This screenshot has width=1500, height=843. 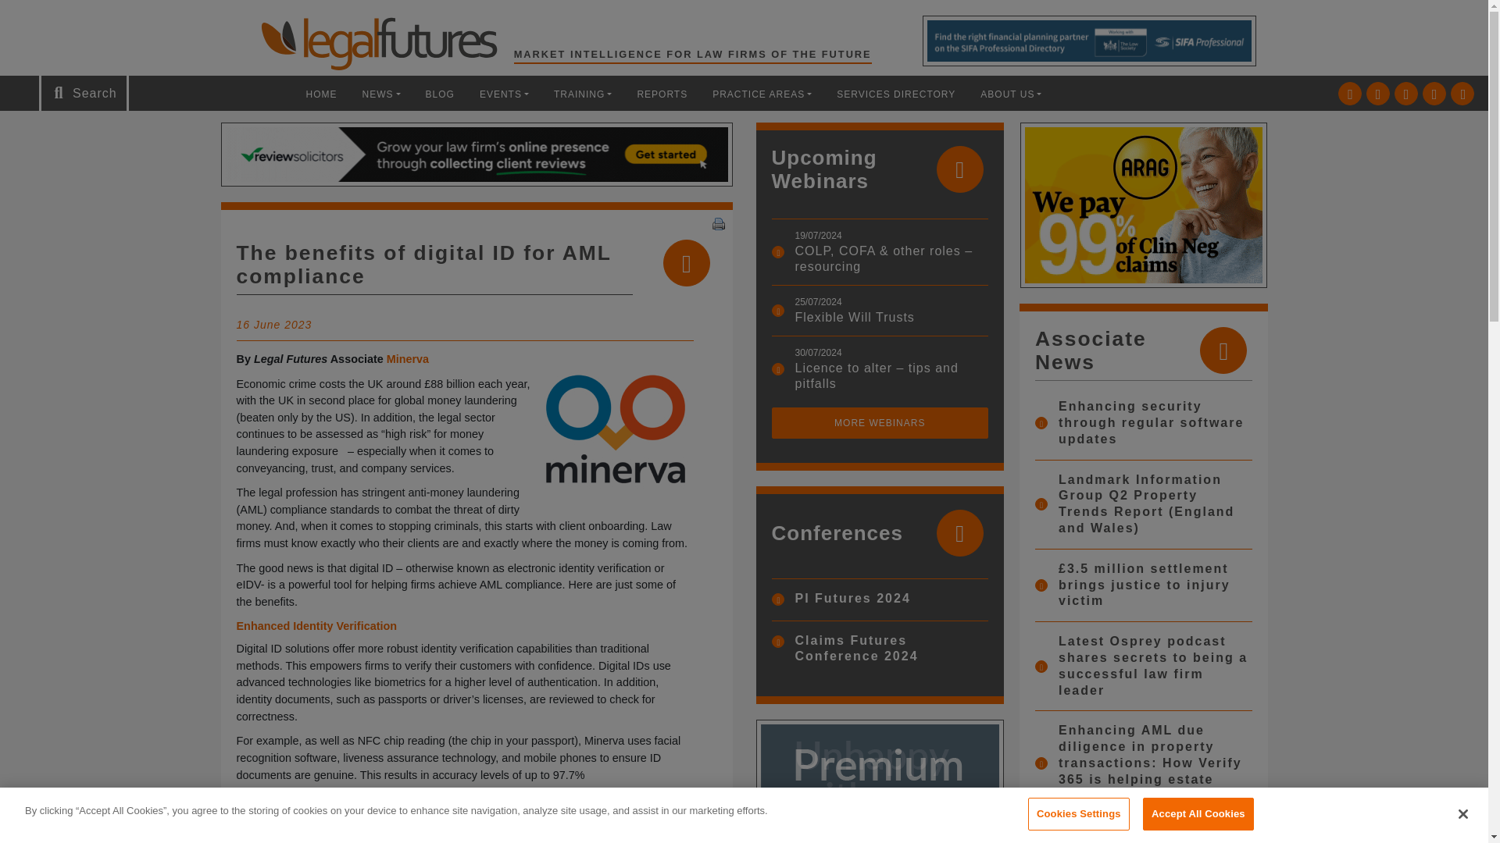 What do you see at coordinates (1462, 94) in the screenshot?
I see `See Legal Futures on Rss` at bounding box center [1462, 94].